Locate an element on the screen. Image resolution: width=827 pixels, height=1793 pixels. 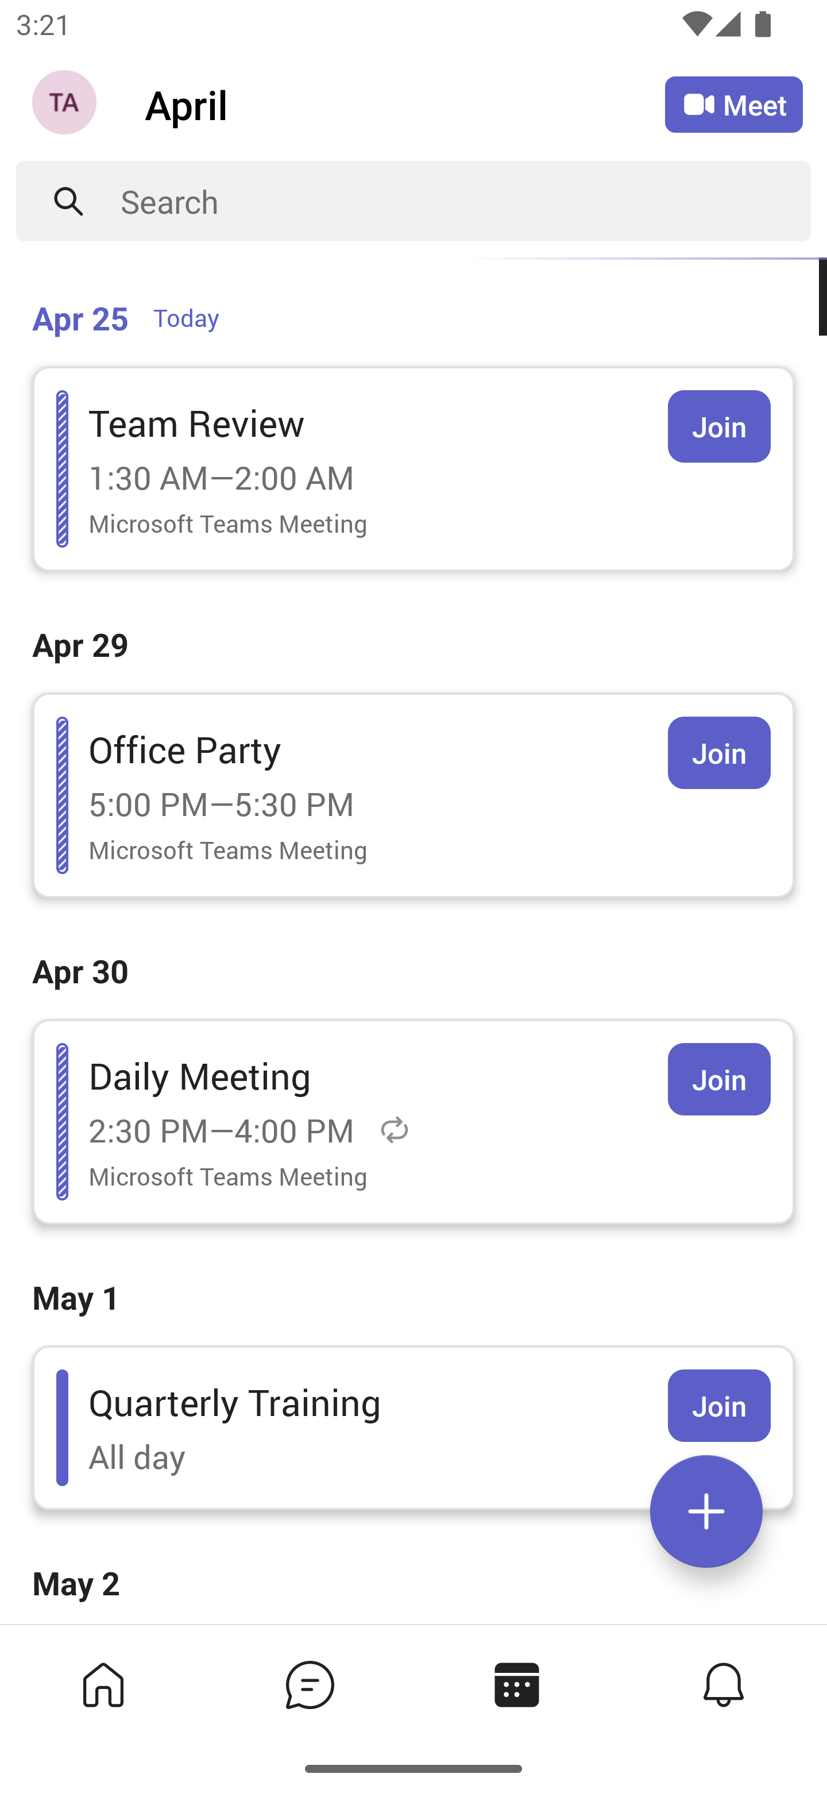
Home tab,1 of 4, not selected is located at coordinates (103, 1684).